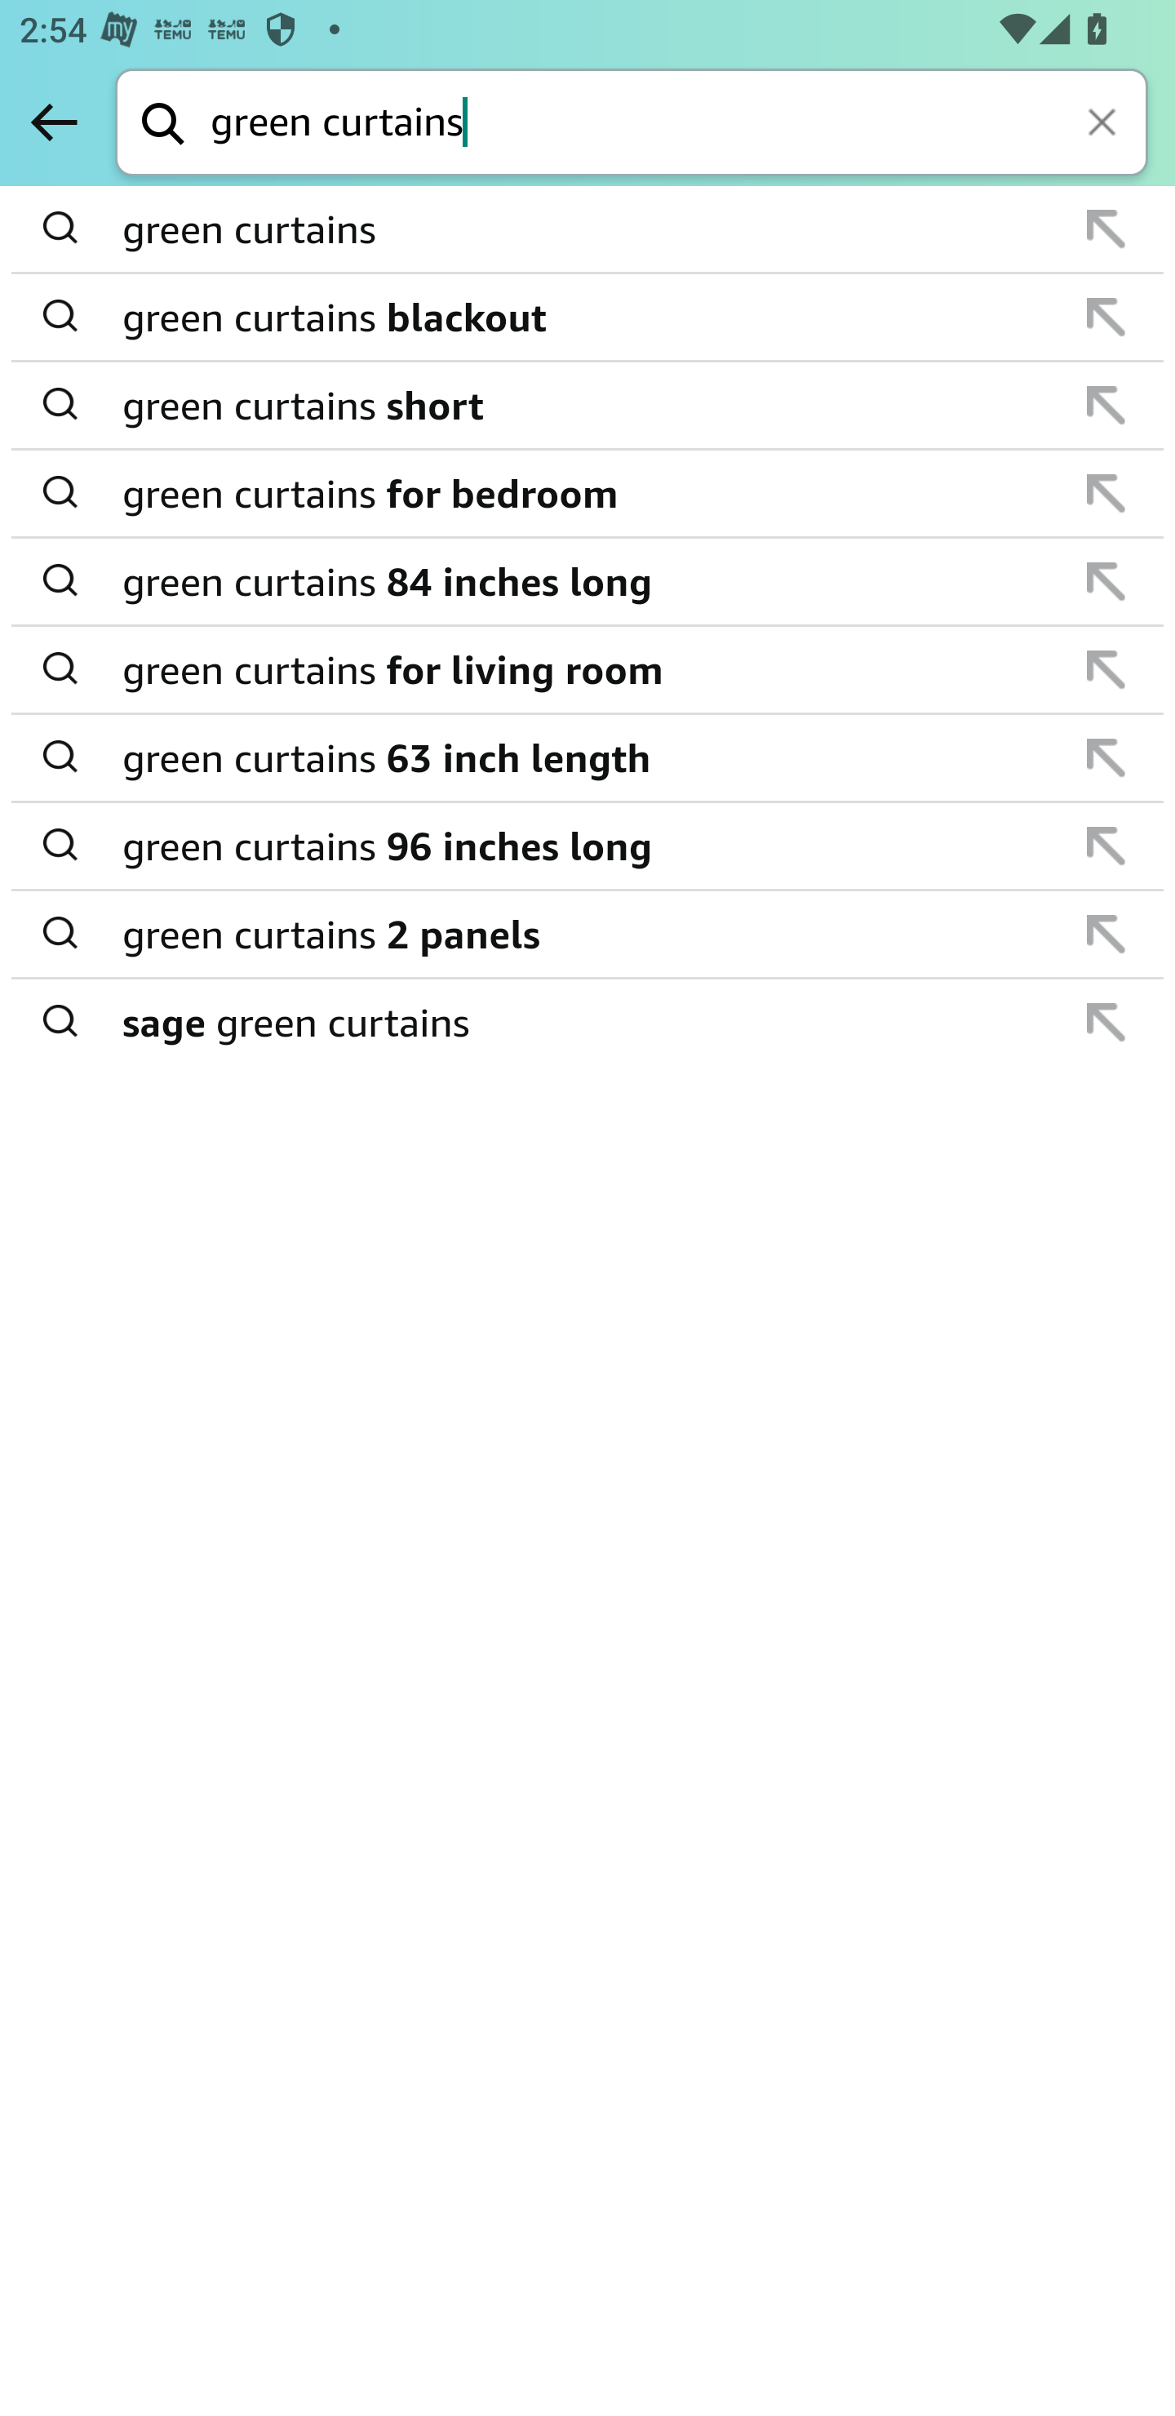  What do you see at coordinates (1106, 581) in the screenshot?
I see `append suggestion` at bounding box center [1106, 581].